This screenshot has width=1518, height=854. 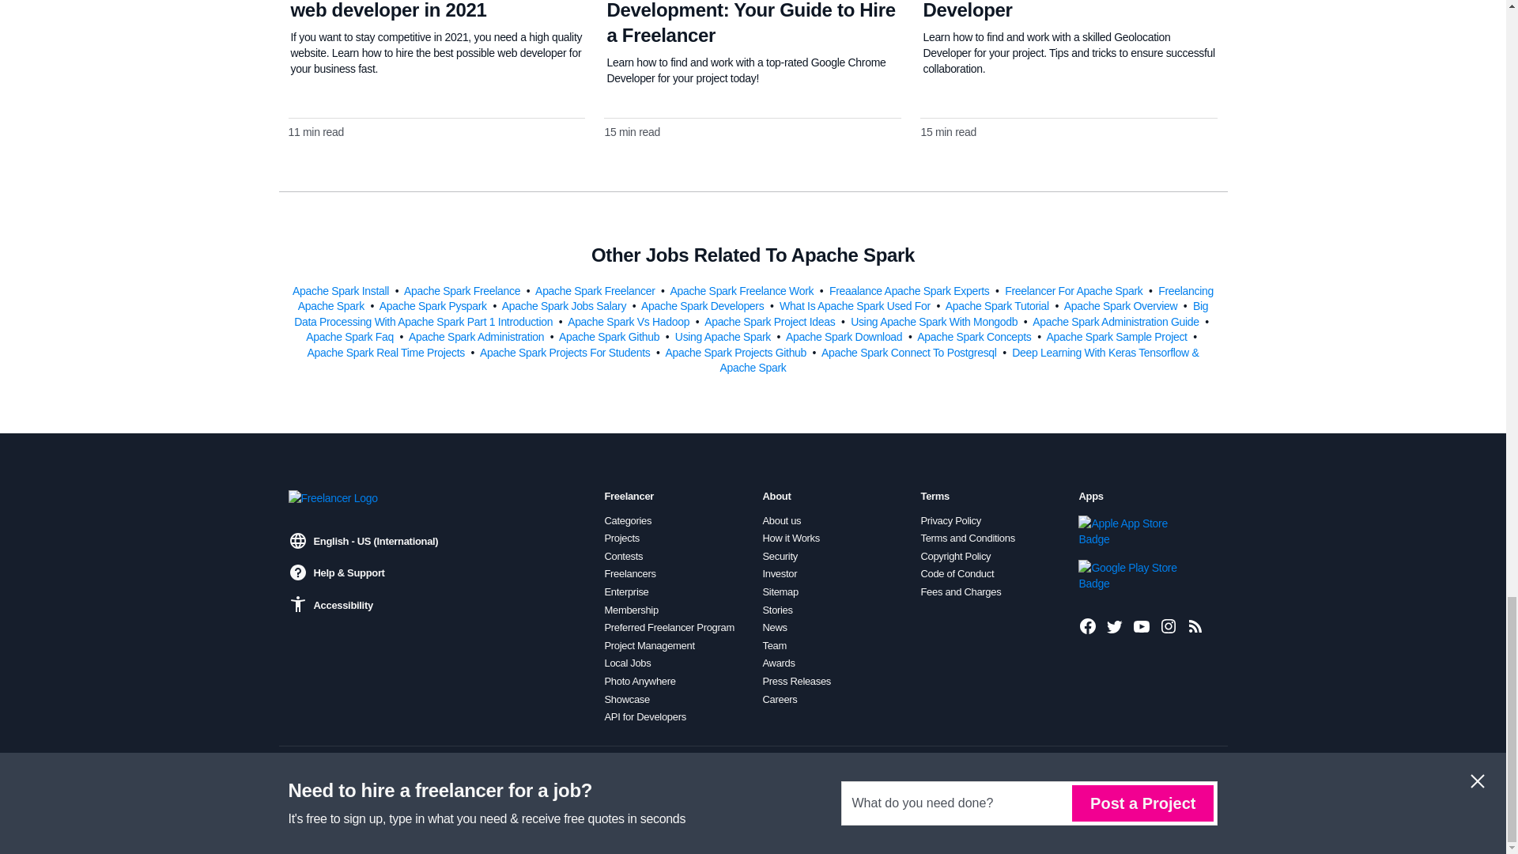 What do you see at coordinates (1131, 576) in the screenshot?
I see `Get it on Google Play` at bounding box center [1131, 576].